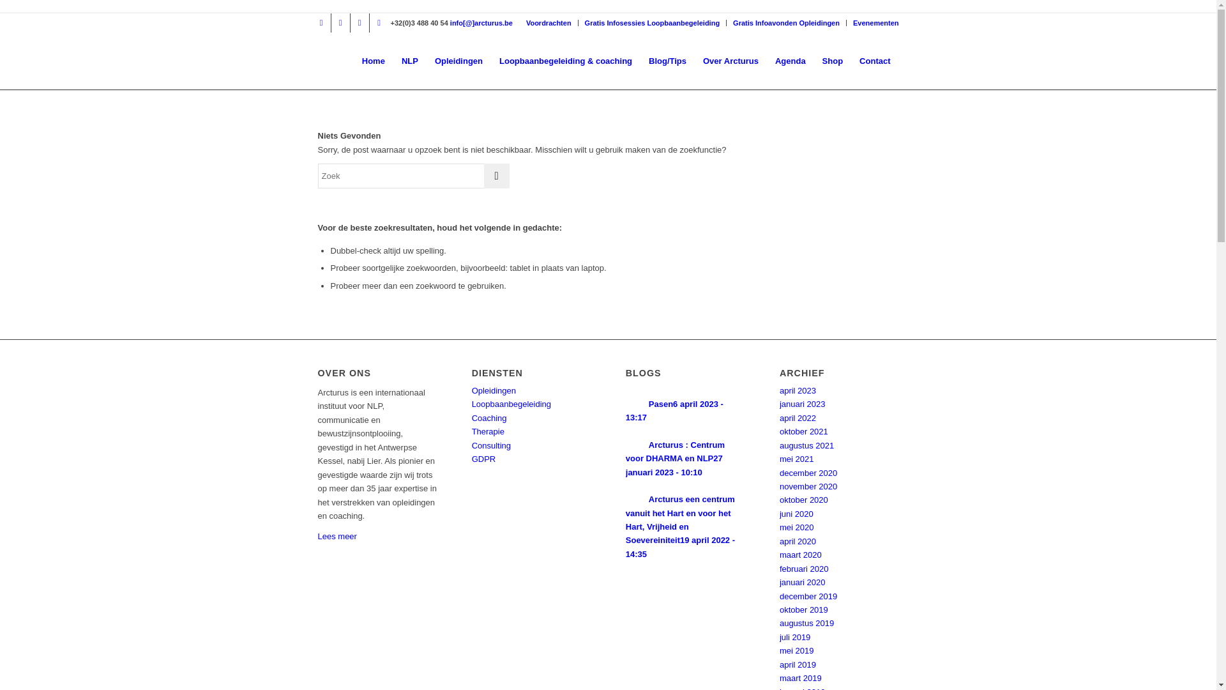  What do you see at coordinates (675, 459) in the screenshot?
I see `Arcturus : Centrum voor DHARMA en NLP27 januari 2023 - 10:10` at bounding box center [675, 459].